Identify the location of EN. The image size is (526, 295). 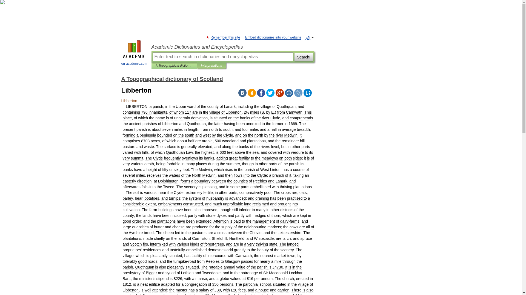
(308, 37).